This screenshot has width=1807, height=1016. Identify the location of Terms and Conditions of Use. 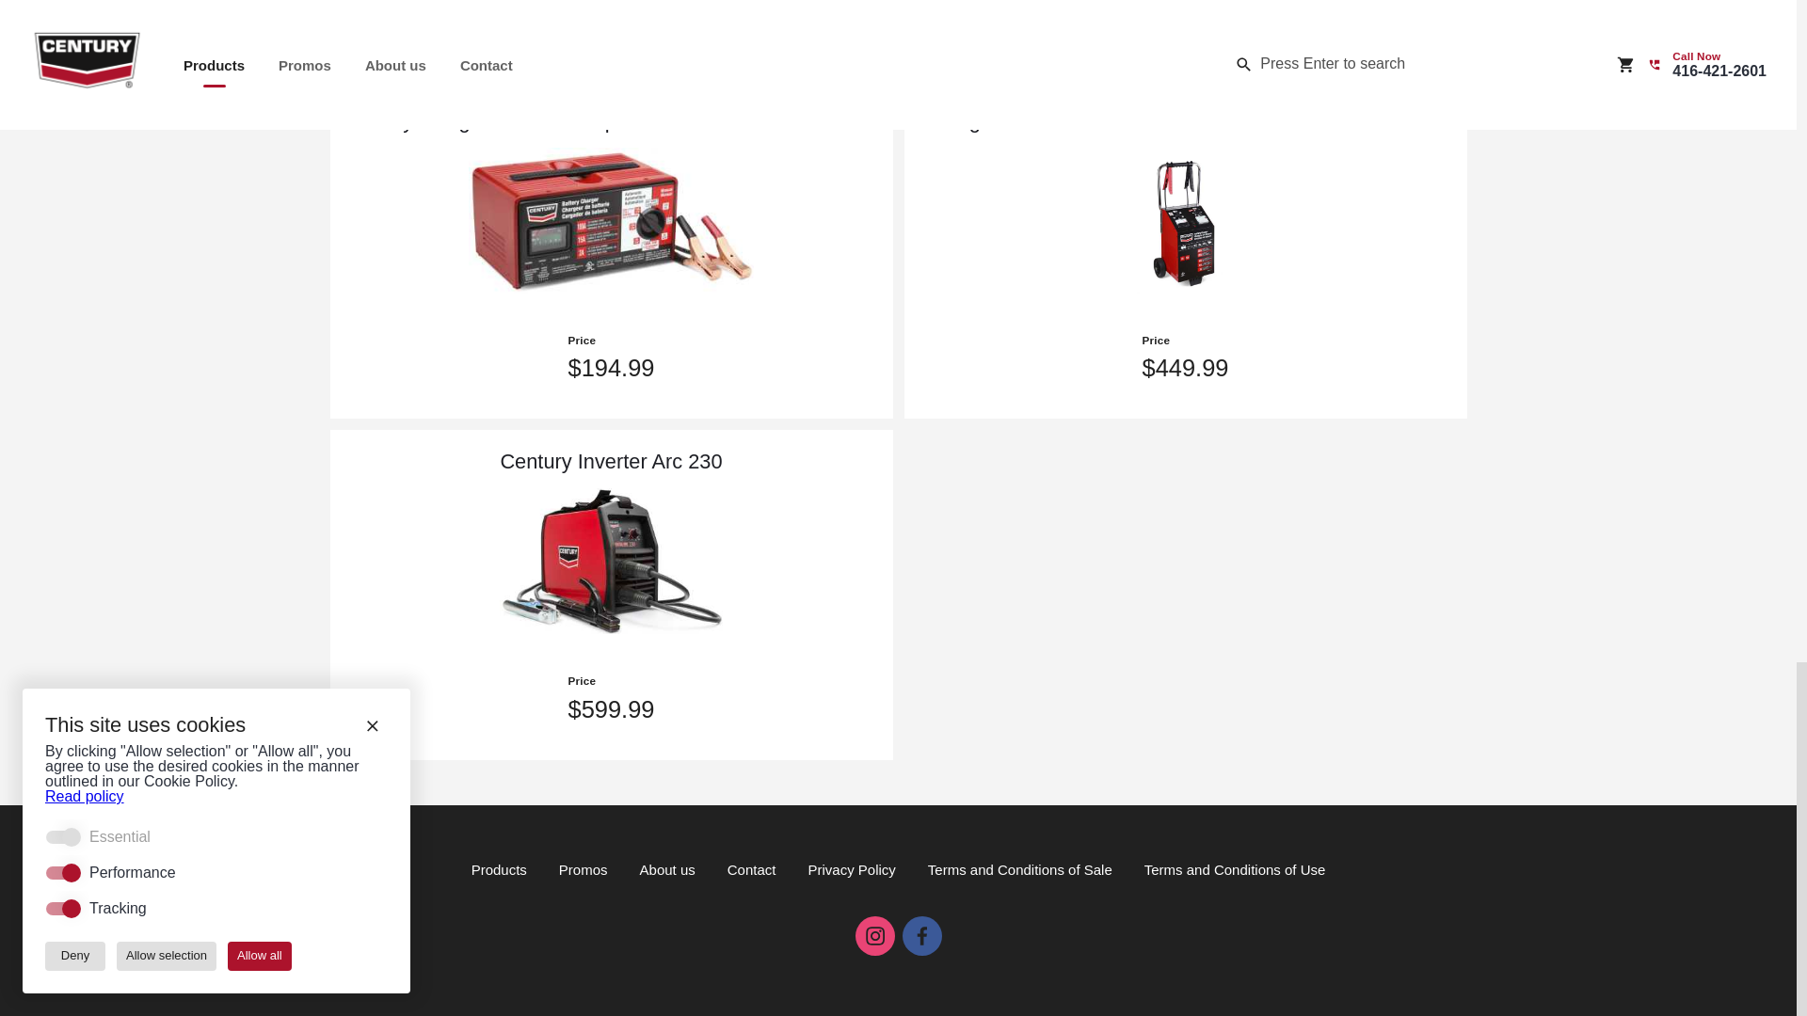
(1235, 869).